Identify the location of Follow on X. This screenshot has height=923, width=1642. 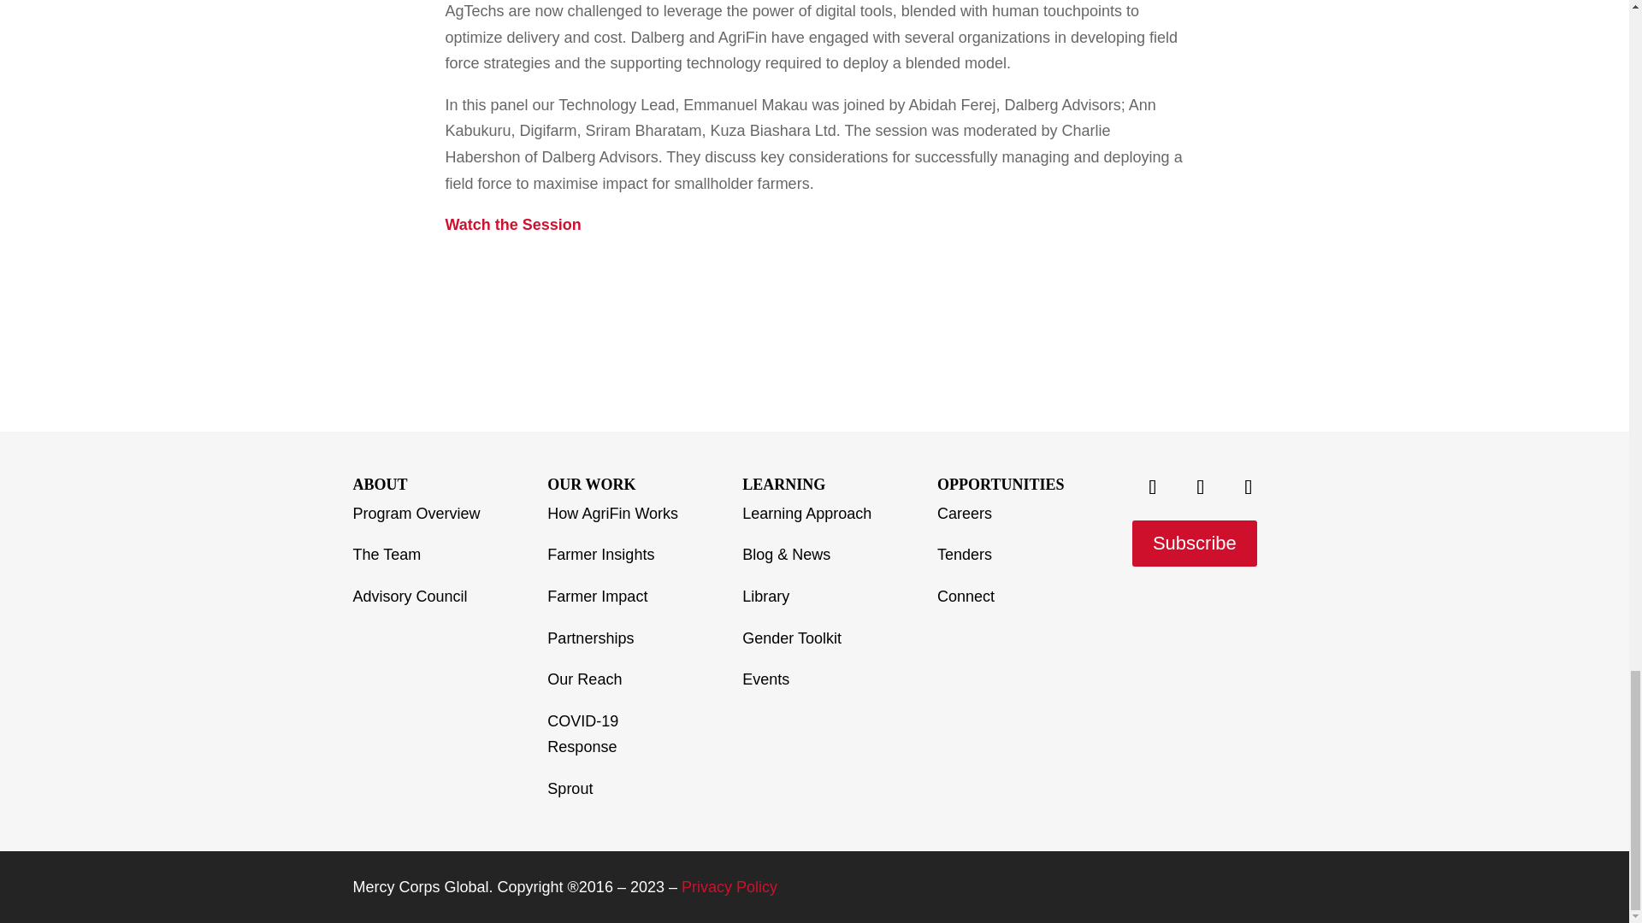
(1153, 487).